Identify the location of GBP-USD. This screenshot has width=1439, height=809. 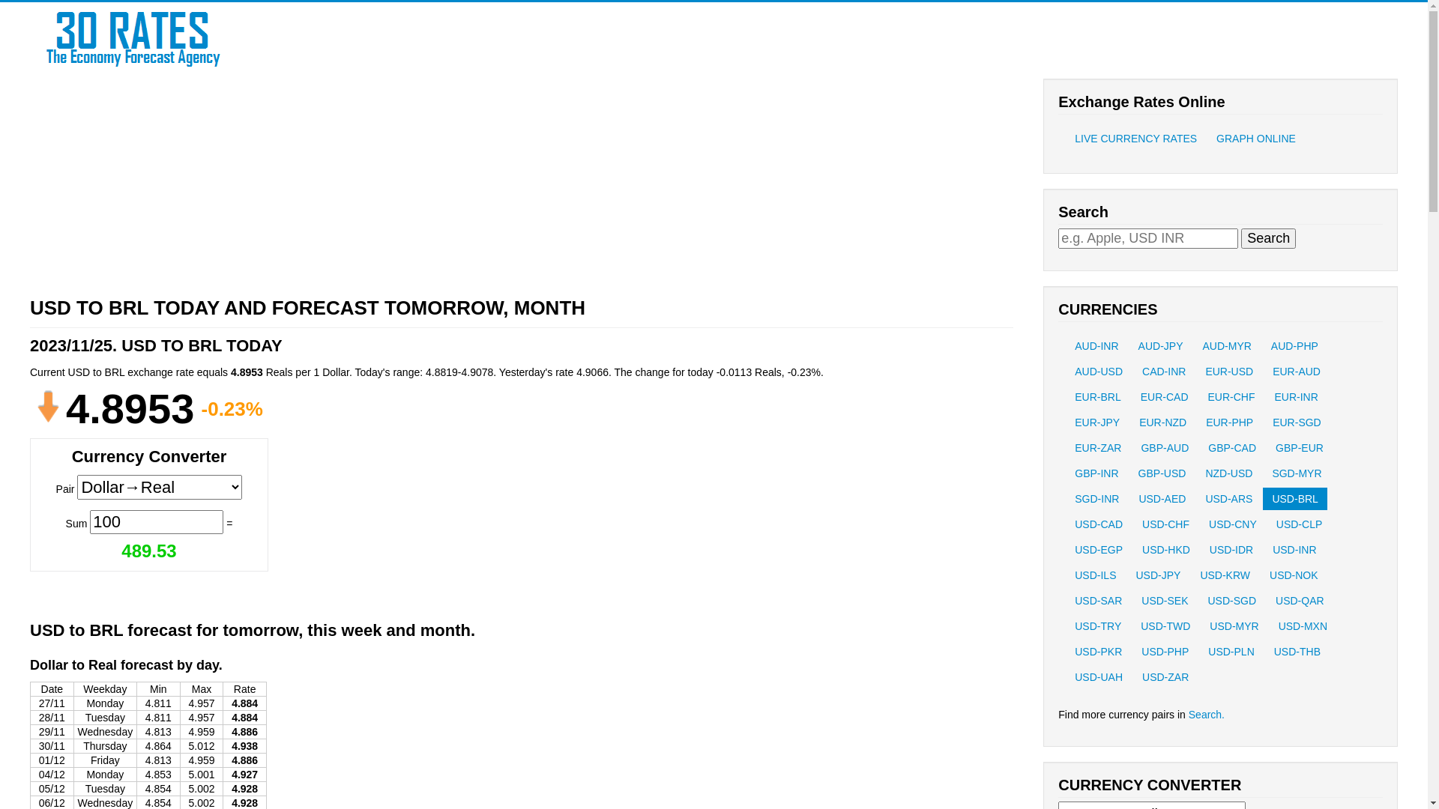
(1162, 473).